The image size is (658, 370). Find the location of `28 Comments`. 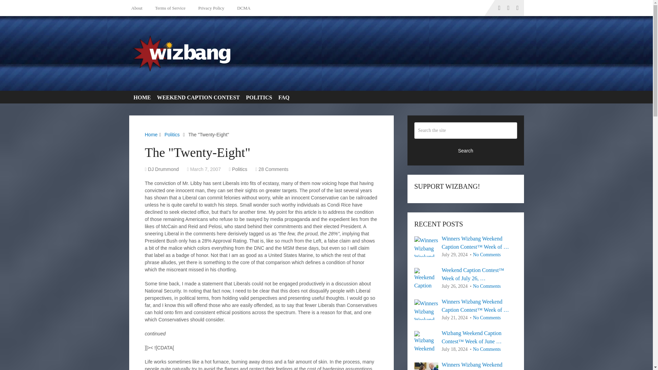

28 Comments is located at coordinates (273, 169).